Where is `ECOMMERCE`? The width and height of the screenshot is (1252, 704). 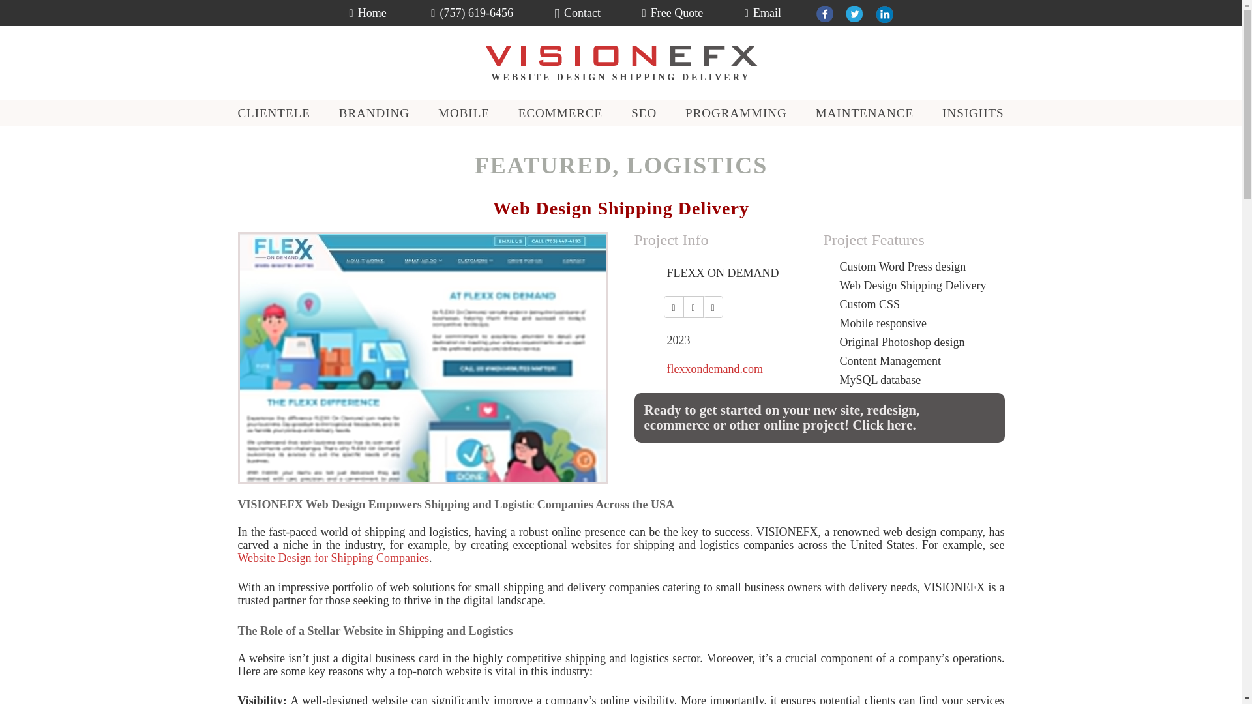
ECOMMERCE is located at coordinates (561, 113).